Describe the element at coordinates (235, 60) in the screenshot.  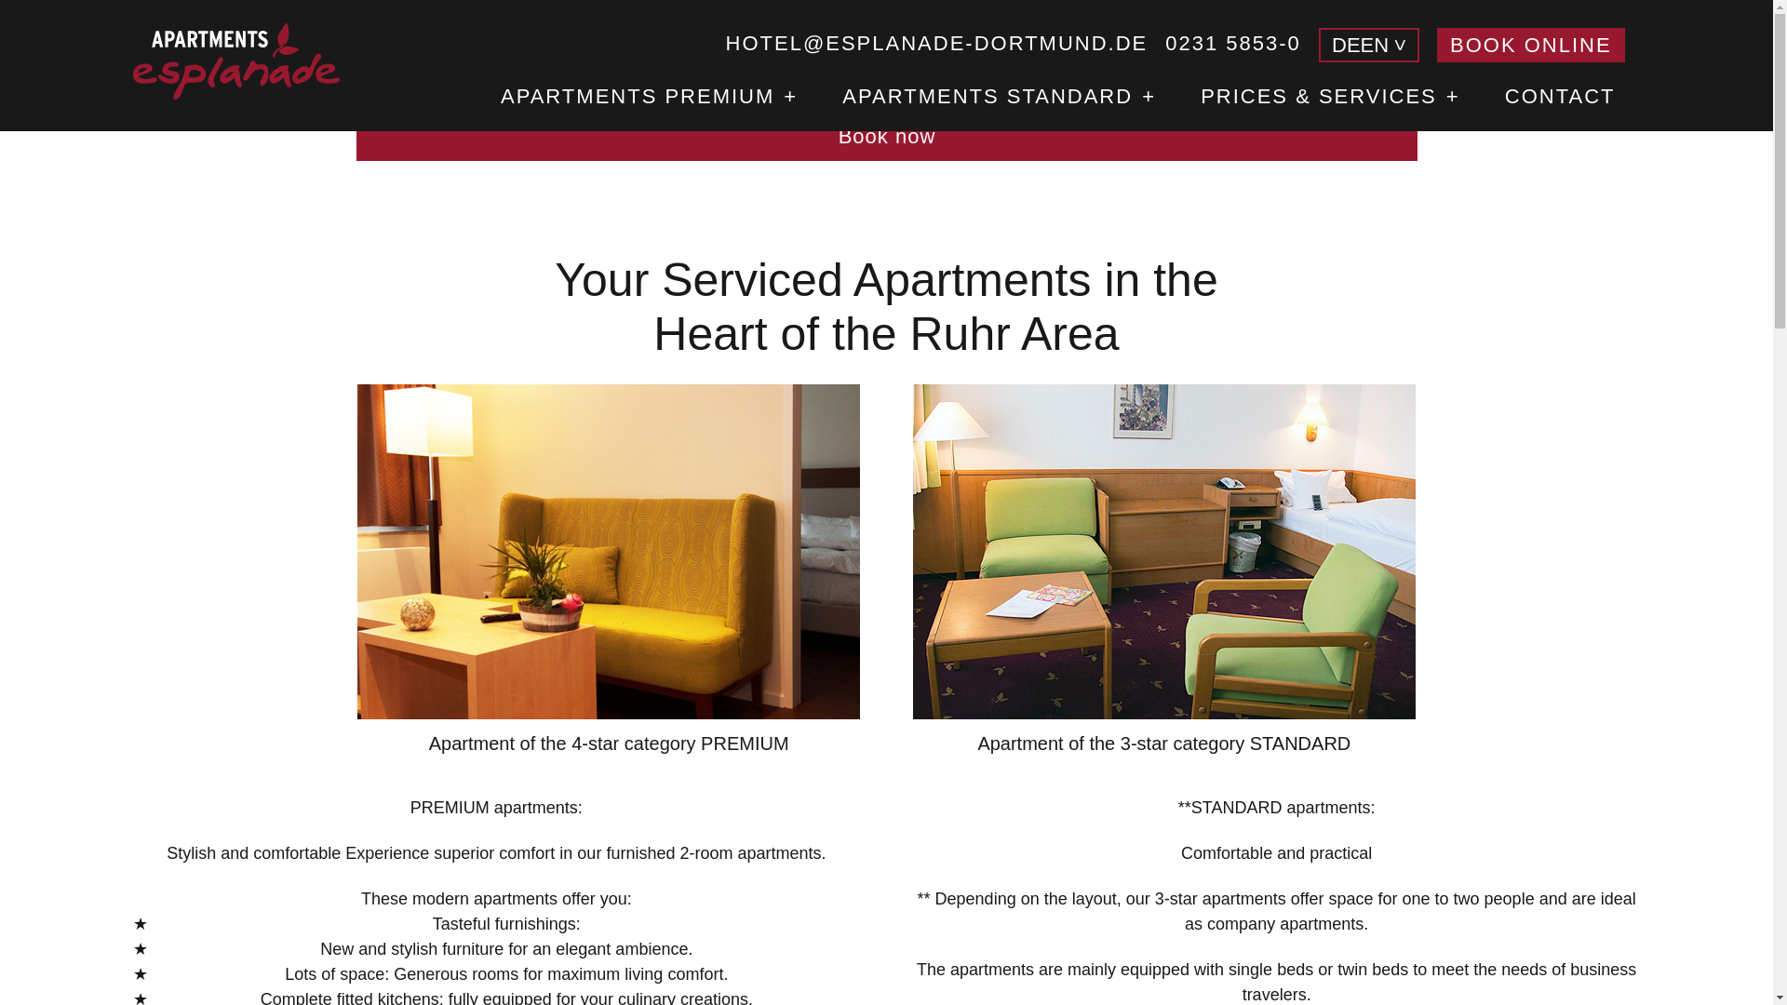
I see `Hotel Esplanade in Dortmund` at that location.